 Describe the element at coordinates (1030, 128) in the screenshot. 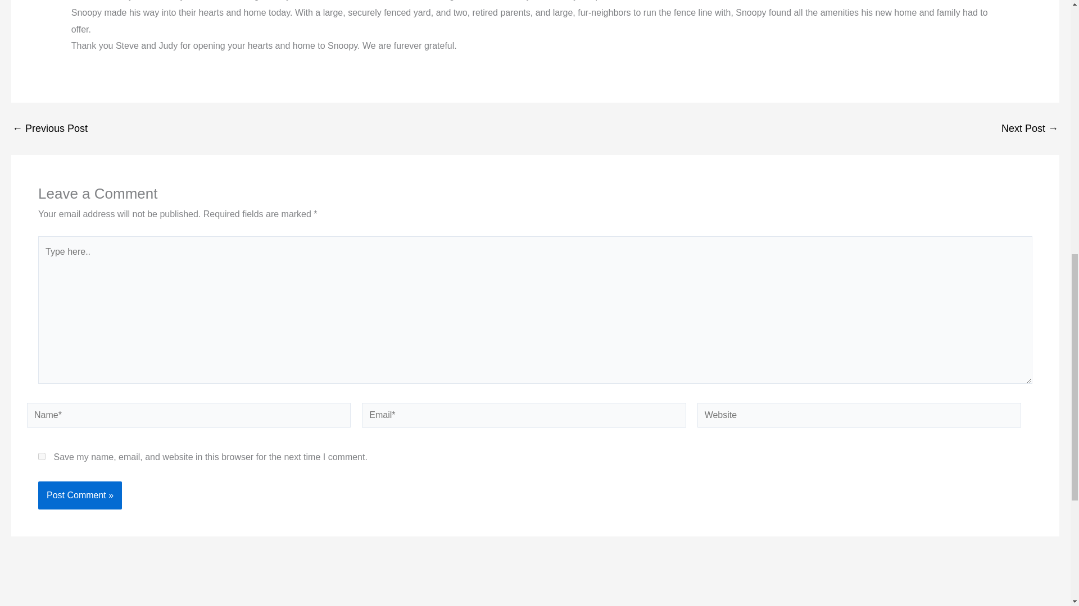

I see `Ms Dottie Mae Finds Her Furever Home and Family in Minnesota` at that location.